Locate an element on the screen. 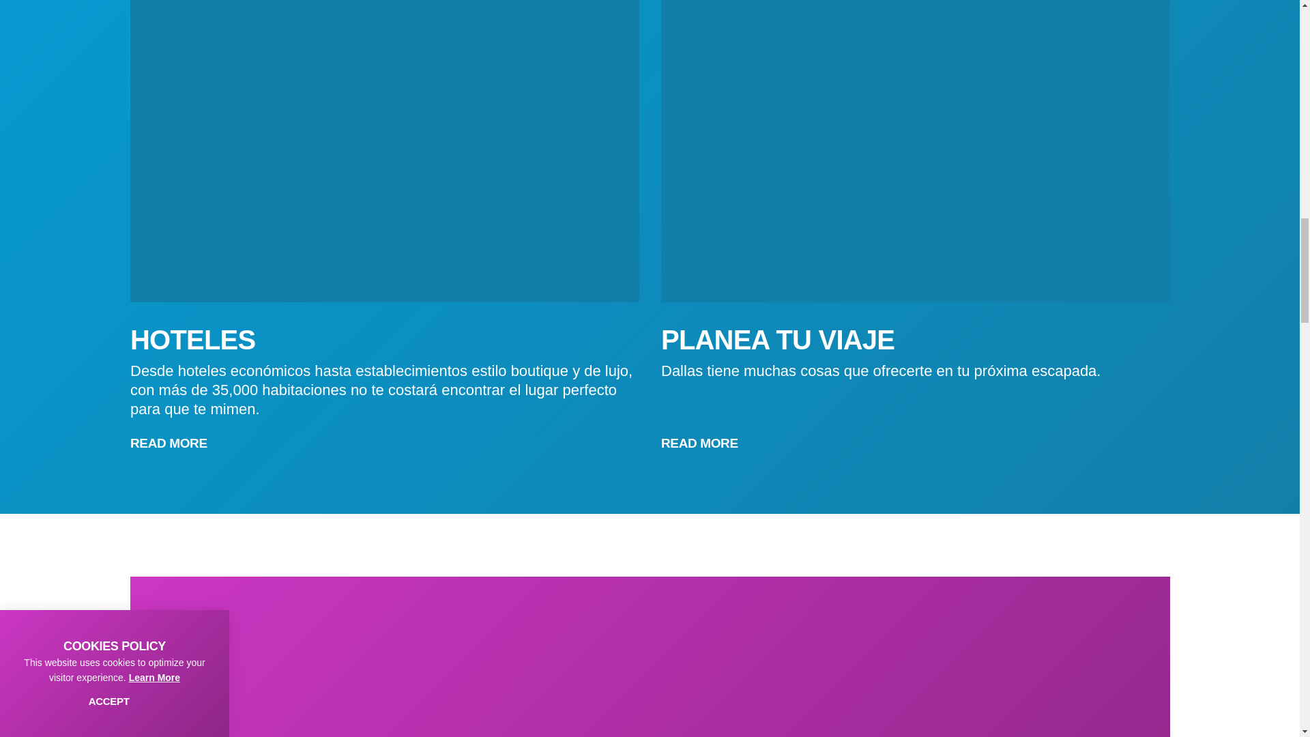  PLANEA TU VIAJE is located at coordinates (776, 340).